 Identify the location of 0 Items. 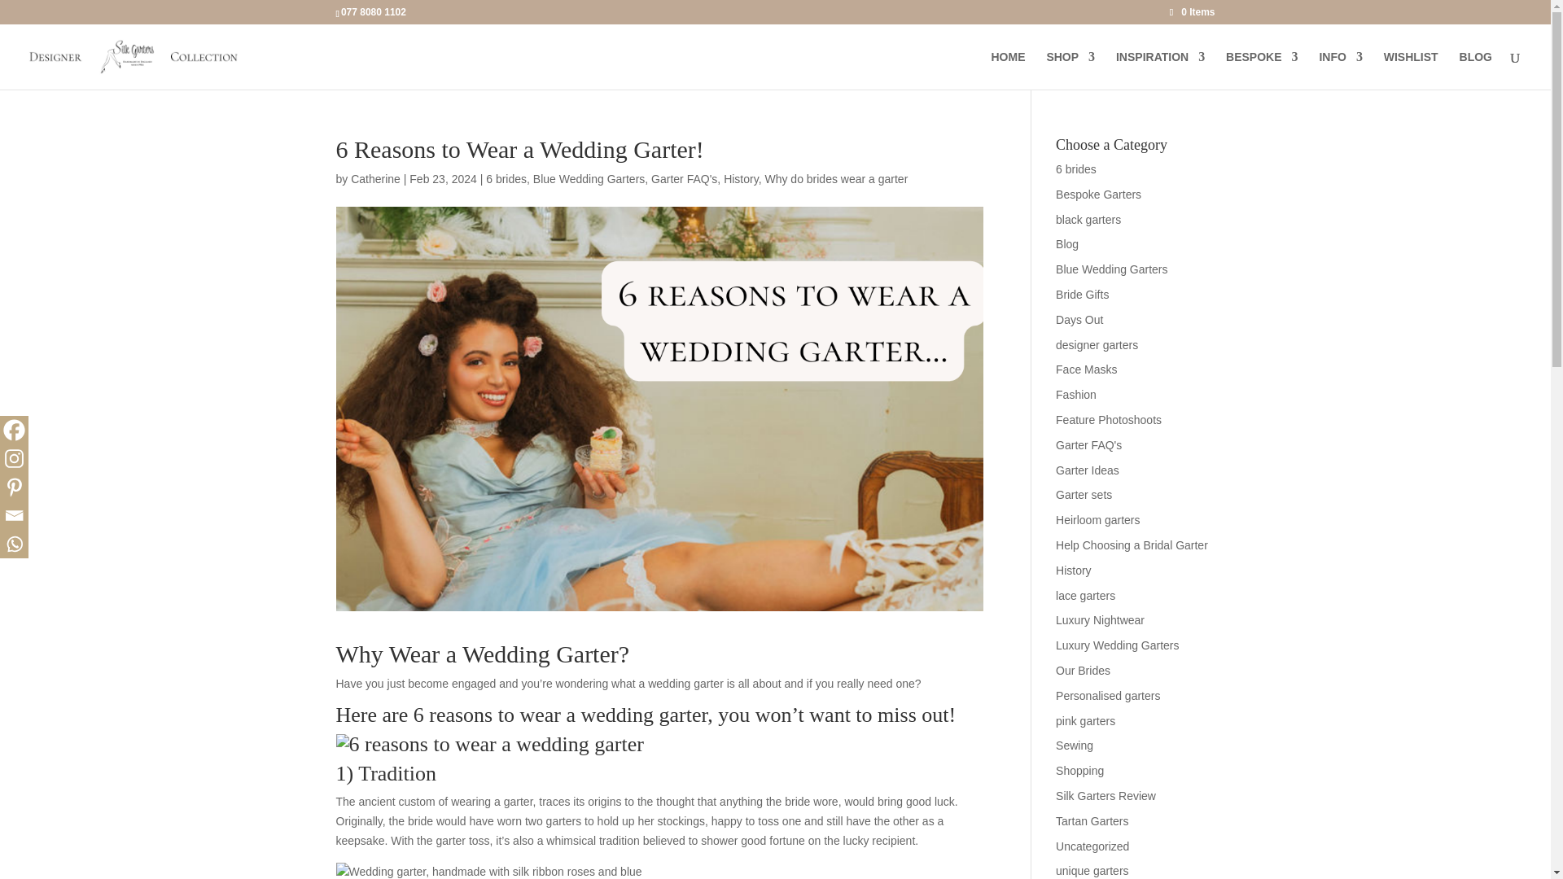
(1192, 11).